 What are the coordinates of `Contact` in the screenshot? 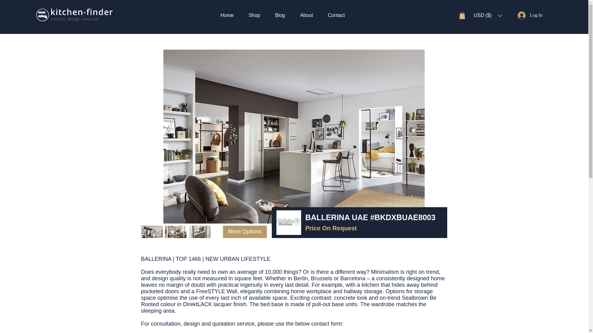 It's located at (336, 15).